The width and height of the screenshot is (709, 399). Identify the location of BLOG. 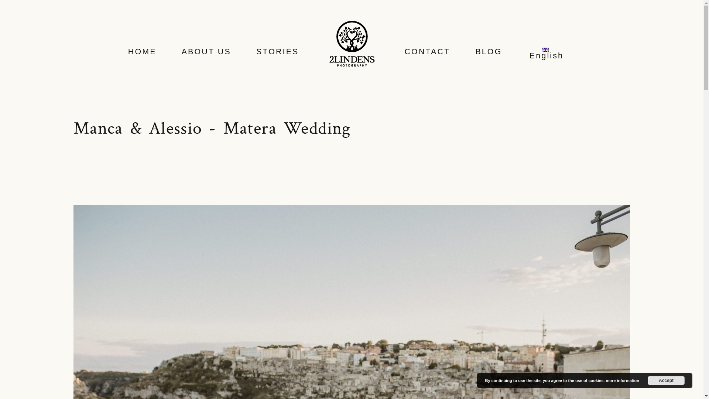
(489, 52).